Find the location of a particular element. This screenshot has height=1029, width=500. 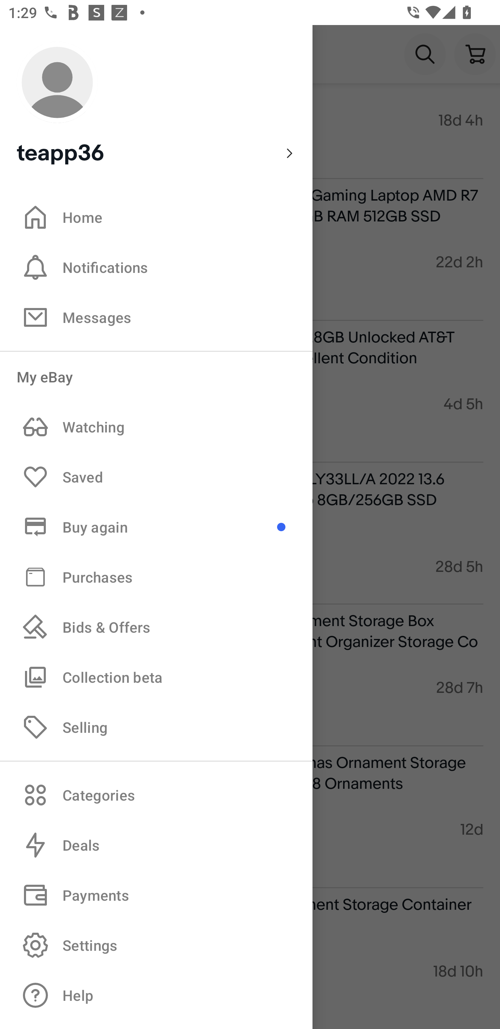

Buy again Is new feature is located at coordinates (156, 527).